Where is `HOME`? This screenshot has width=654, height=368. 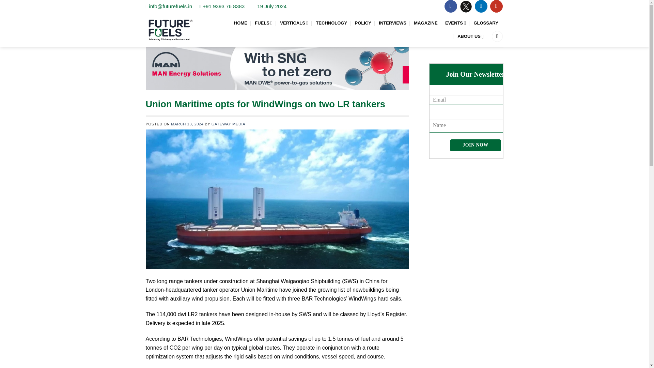 HOME is located at coordinates (240, 23).